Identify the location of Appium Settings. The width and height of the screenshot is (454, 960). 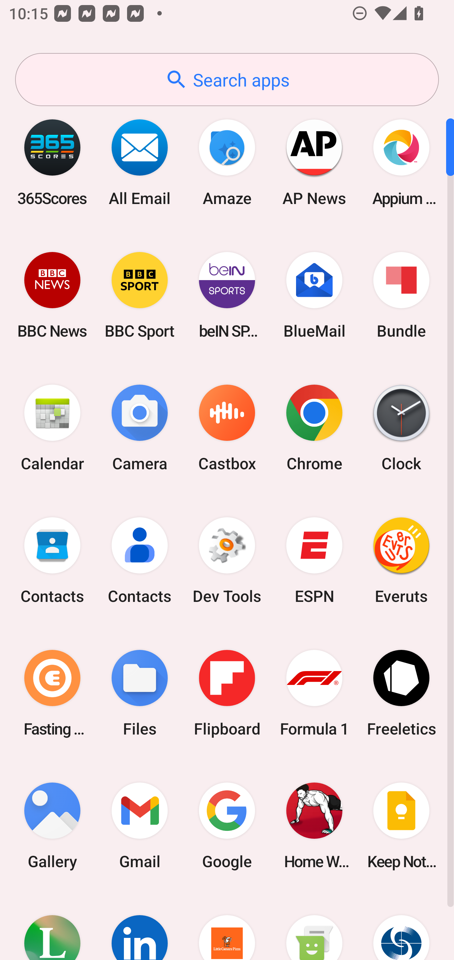
(401, 162).